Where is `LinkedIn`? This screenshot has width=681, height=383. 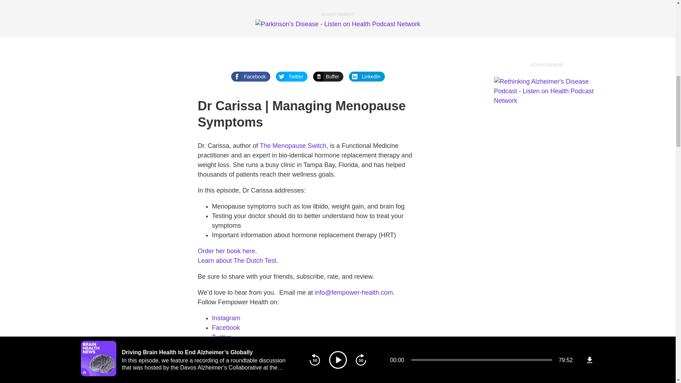
LinkedIn is located at coordinates (367, 77).